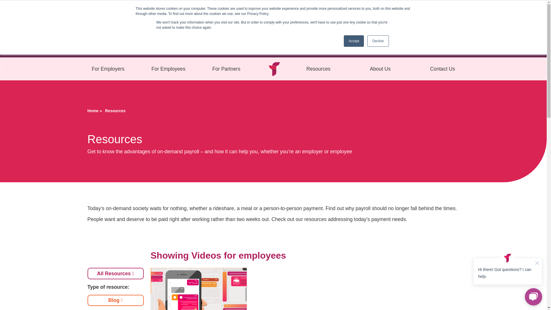 This screenshot has width=551, height=310. I want to click on Contact Us, so click(442, 69).